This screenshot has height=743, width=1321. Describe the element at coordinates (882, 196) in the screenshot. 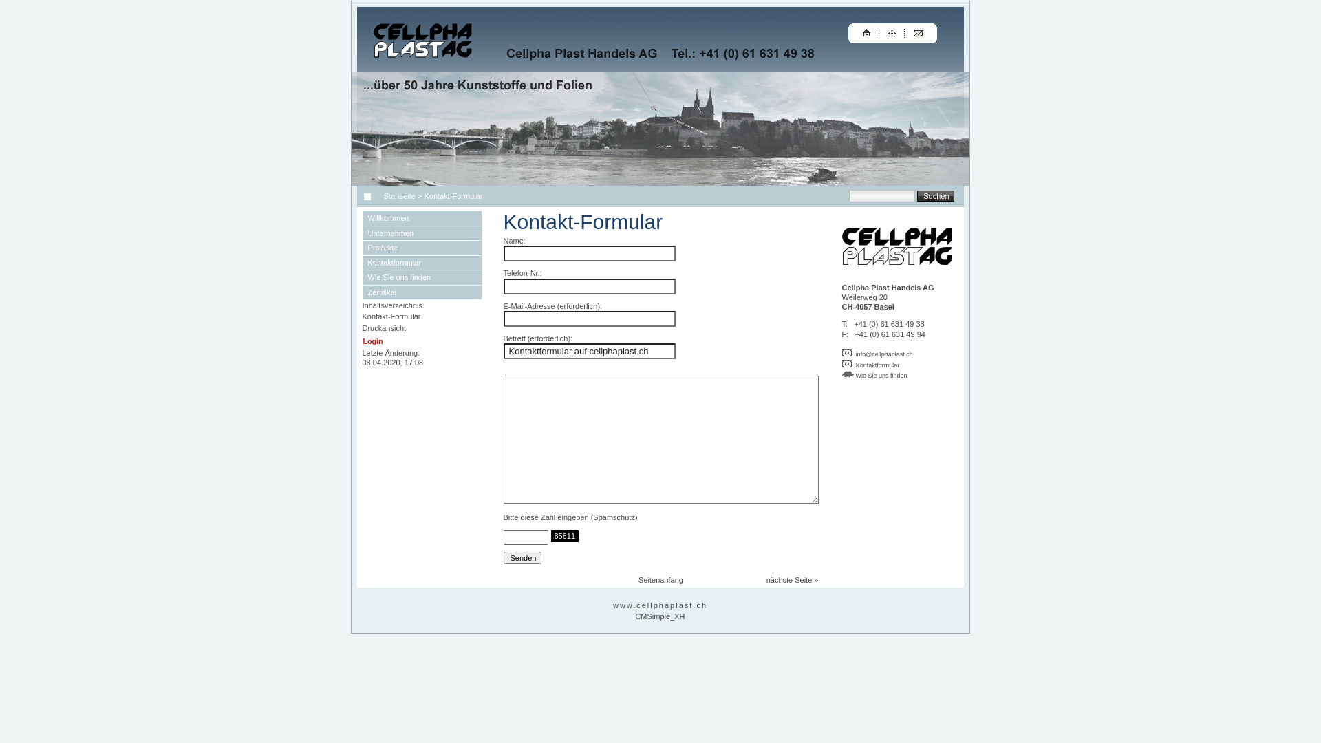

I see `Suchbegriffe` at that location.